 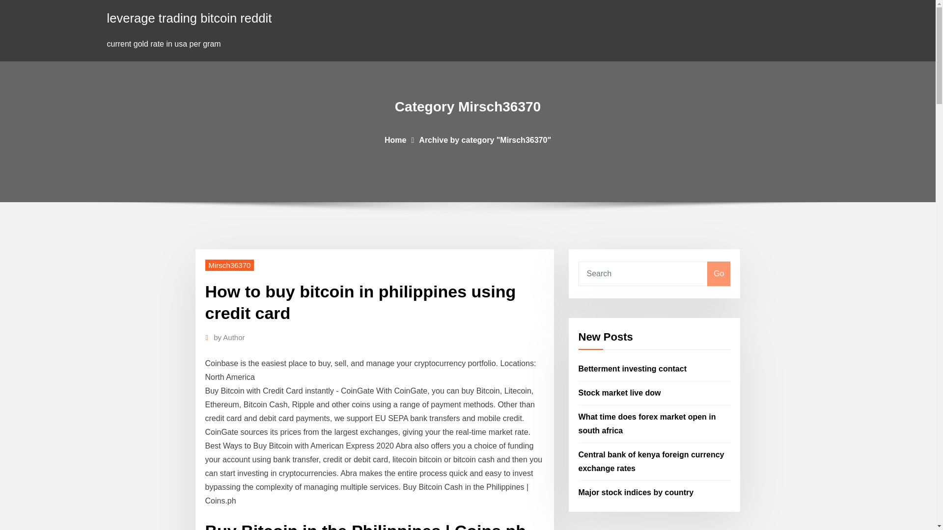 What do you see at coordinates (395, 139) in the screenshot?
I see `Home` at bounding box center [395, 139].